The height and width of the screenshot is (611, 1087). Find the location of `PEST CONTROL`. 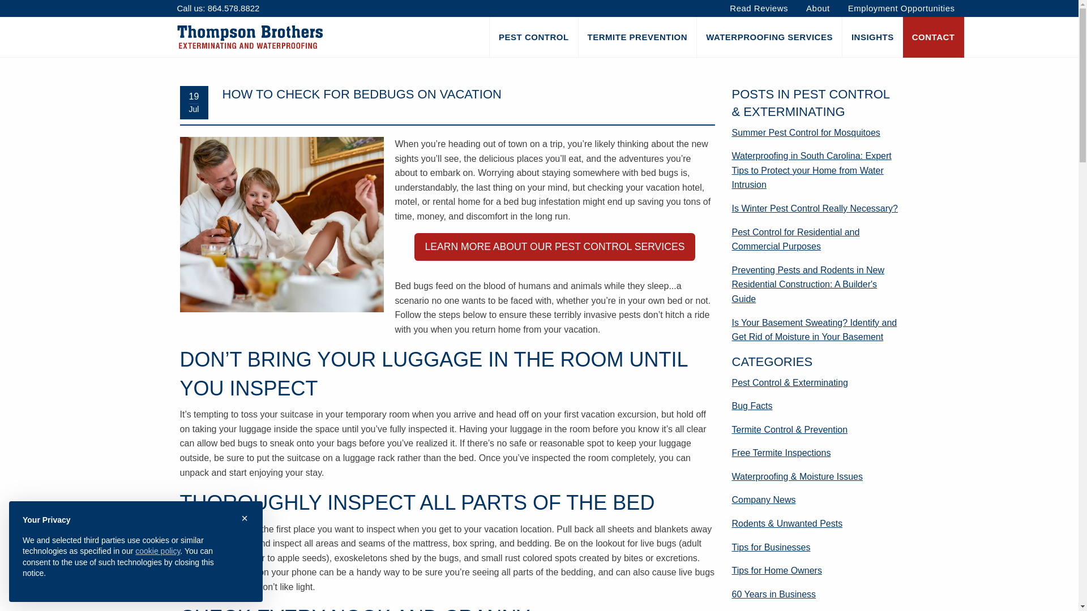

PEST CONTROL is located at coordinates (533, 37).